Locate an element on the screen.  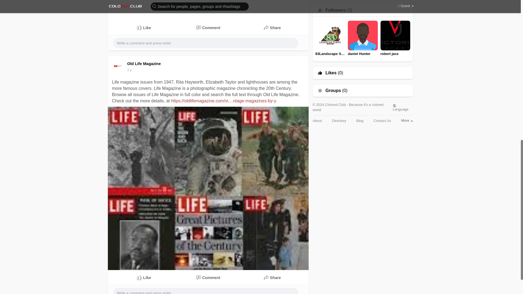
About is located at coordinates (317, 121).